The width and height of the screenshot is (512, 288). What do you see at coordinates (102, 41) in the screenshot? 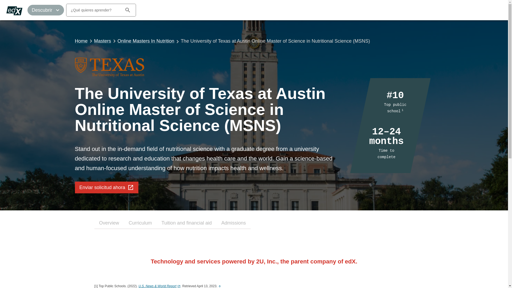
I see `Masters` at bounding box center [102, 41].